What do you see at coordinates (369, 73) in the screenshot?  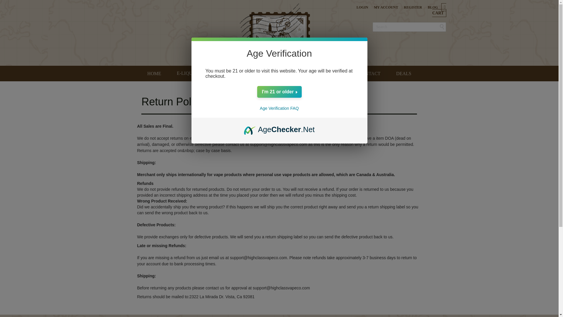 I see `CONTACT` at bounding box center [369, 73].